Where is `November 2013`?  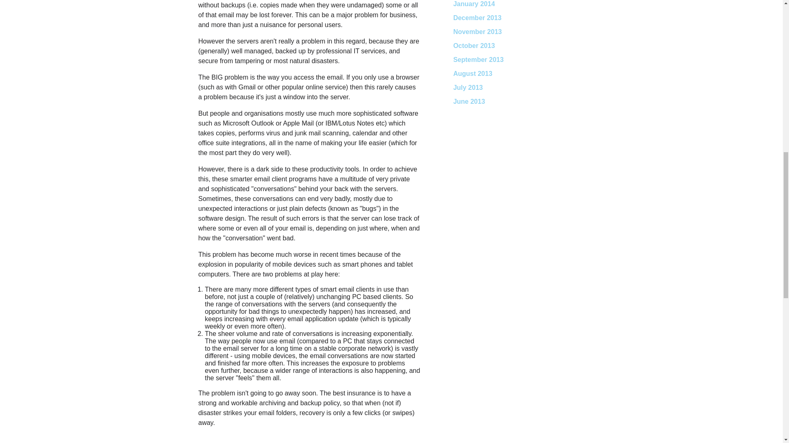 November 2013 is located at coordinates (478, 32).